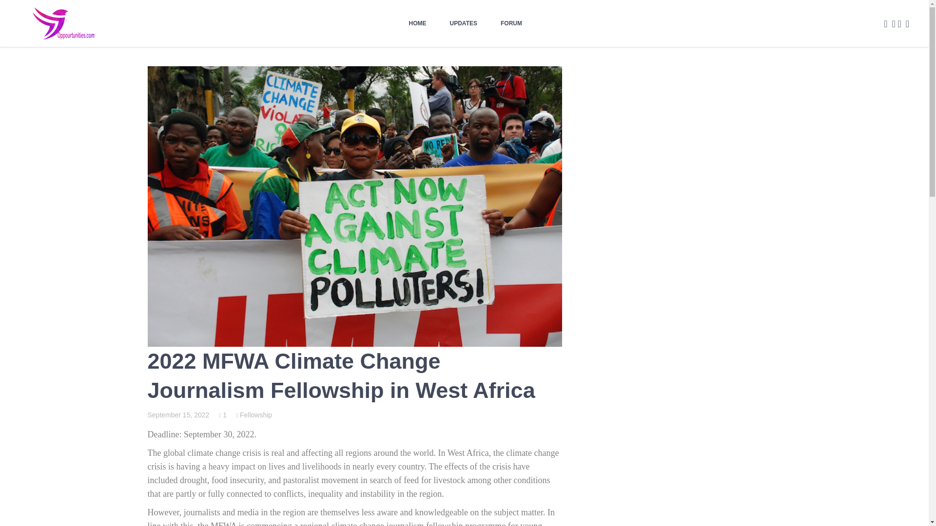 This screenshot has height=526, width=936. I want to click on 1, so click(222, 414).